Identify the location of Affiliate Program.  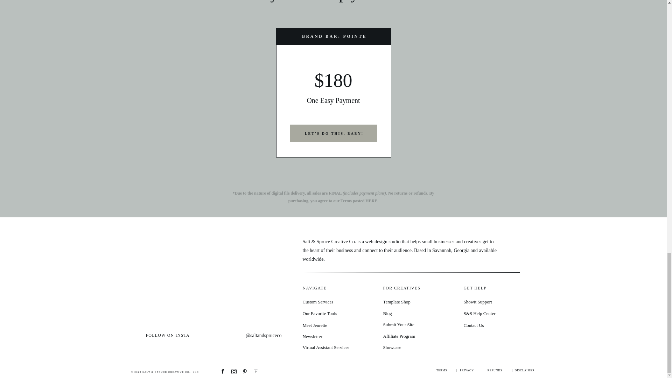
(411, 336).